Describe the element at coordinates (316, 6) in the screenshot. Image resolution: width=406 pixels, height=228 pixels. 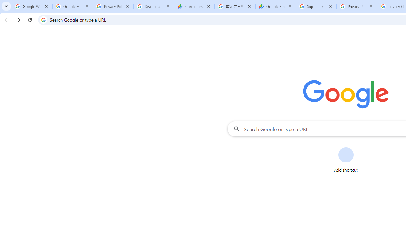
I see `Sign in - Google Accounts` at that location.